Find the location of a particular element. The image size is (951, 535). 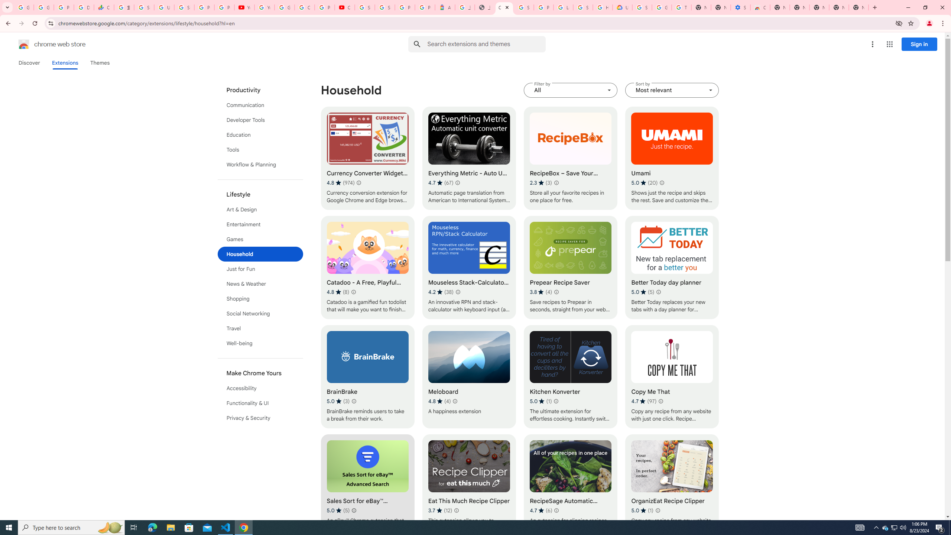

Developer Tools is located at coordinates (260, 120).